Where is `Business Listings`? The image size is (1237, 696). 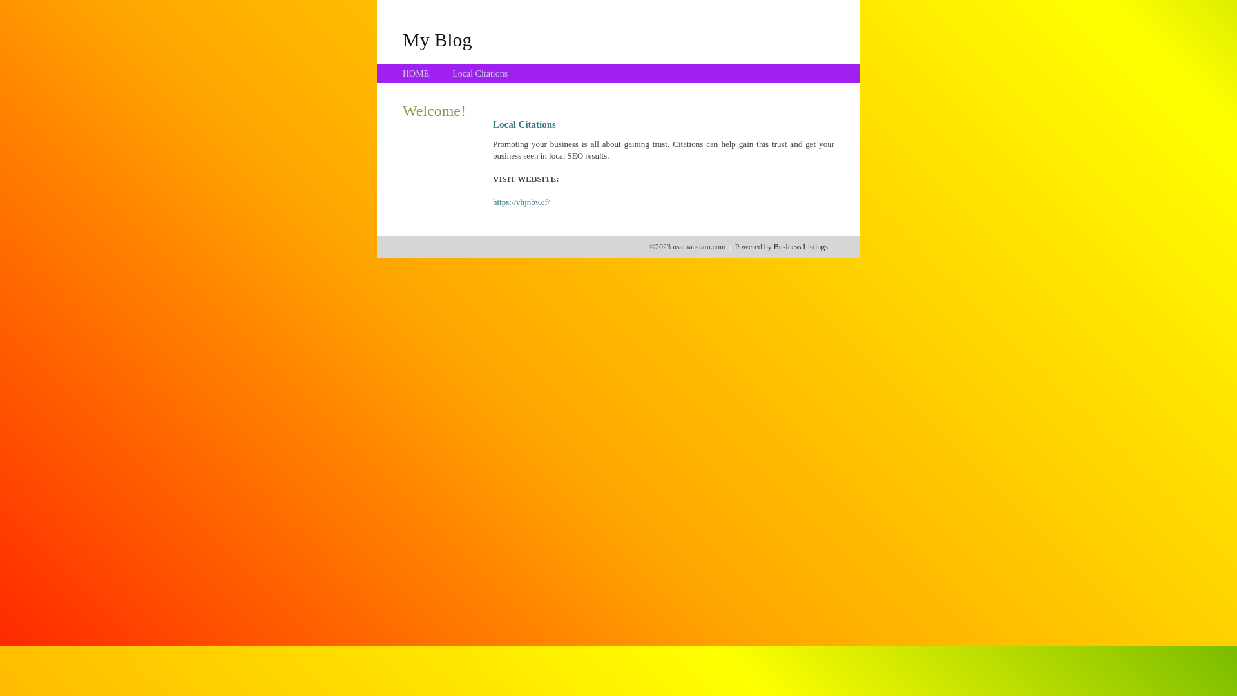
Business Listings is located at coordinates (801, 247).